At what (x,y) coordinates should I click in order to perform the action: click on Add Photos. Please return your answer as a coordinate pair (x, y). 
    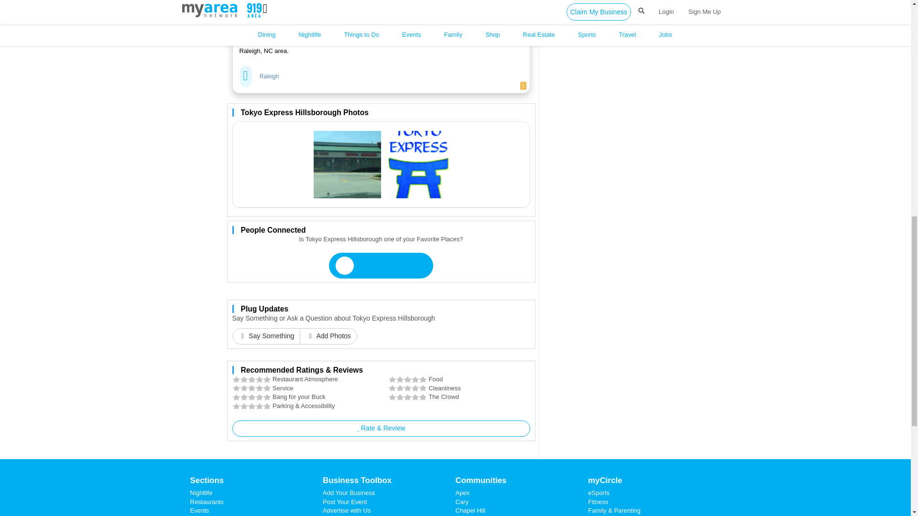
    Looking at the image, I should click on (328, 336).